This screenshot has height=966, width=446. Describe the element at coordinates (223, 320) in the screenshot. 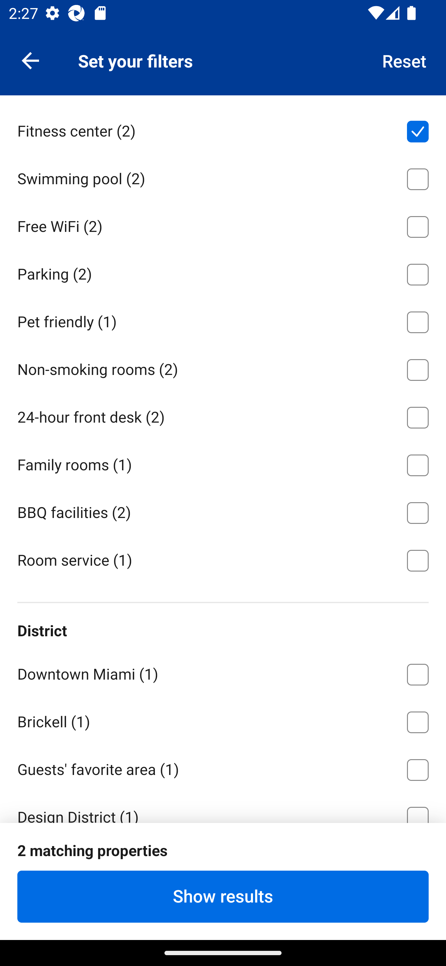

I see `Pet friendly ⁦(1)` at that location.